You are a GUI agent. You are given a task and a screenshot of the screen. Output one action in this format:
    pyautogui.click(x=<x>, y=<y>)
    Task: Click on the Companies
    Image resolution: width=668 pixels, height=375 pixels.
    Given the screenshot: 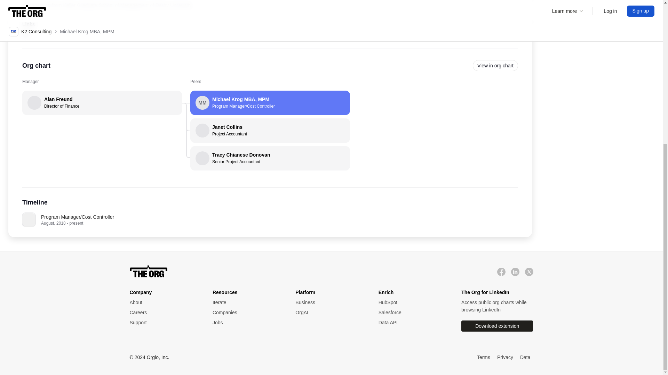 What is the action you would take?
    pyautogui.click(x=164, y=312)
    